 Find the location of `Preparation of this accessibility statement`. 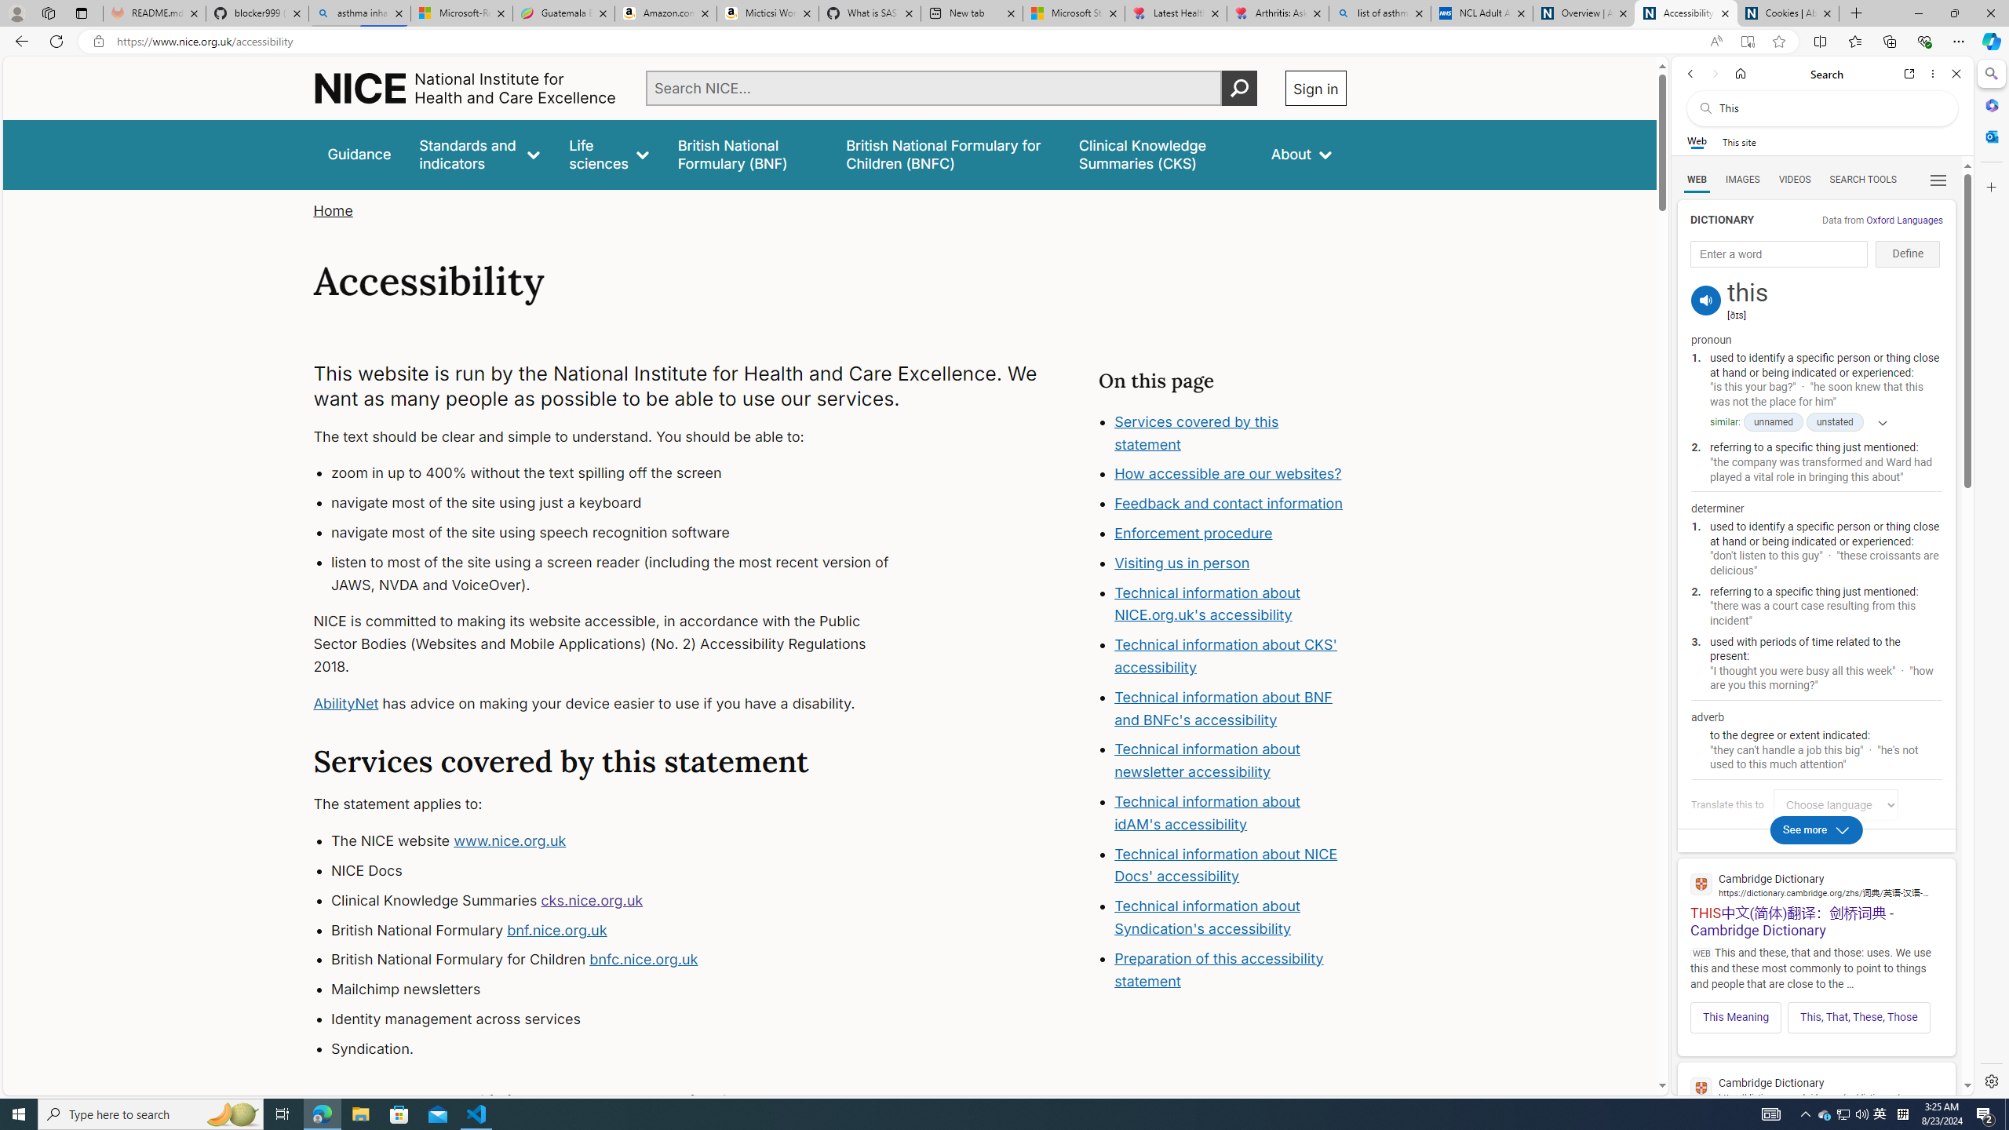

Preparation of this accessibility statement is located at coordinates (1220, 969).